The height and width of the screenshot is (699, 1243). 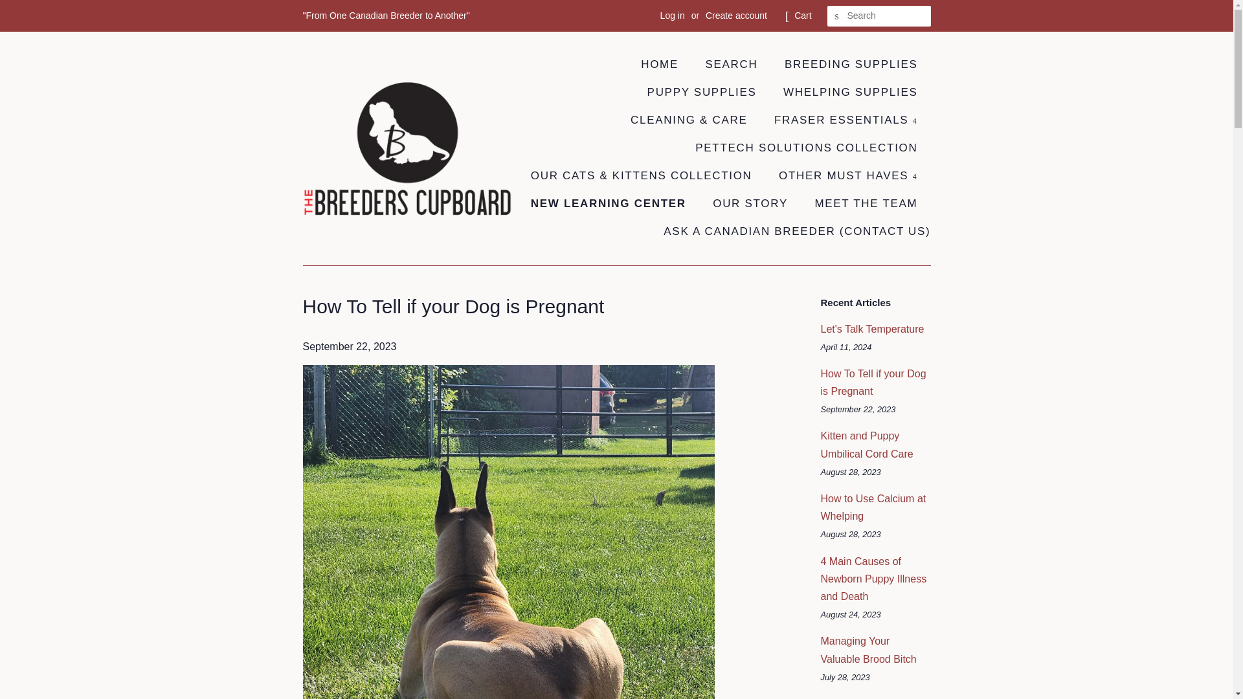 I want to click on PETTECH SOLUTIONS COLLECTION, so click(x=808, y=148).